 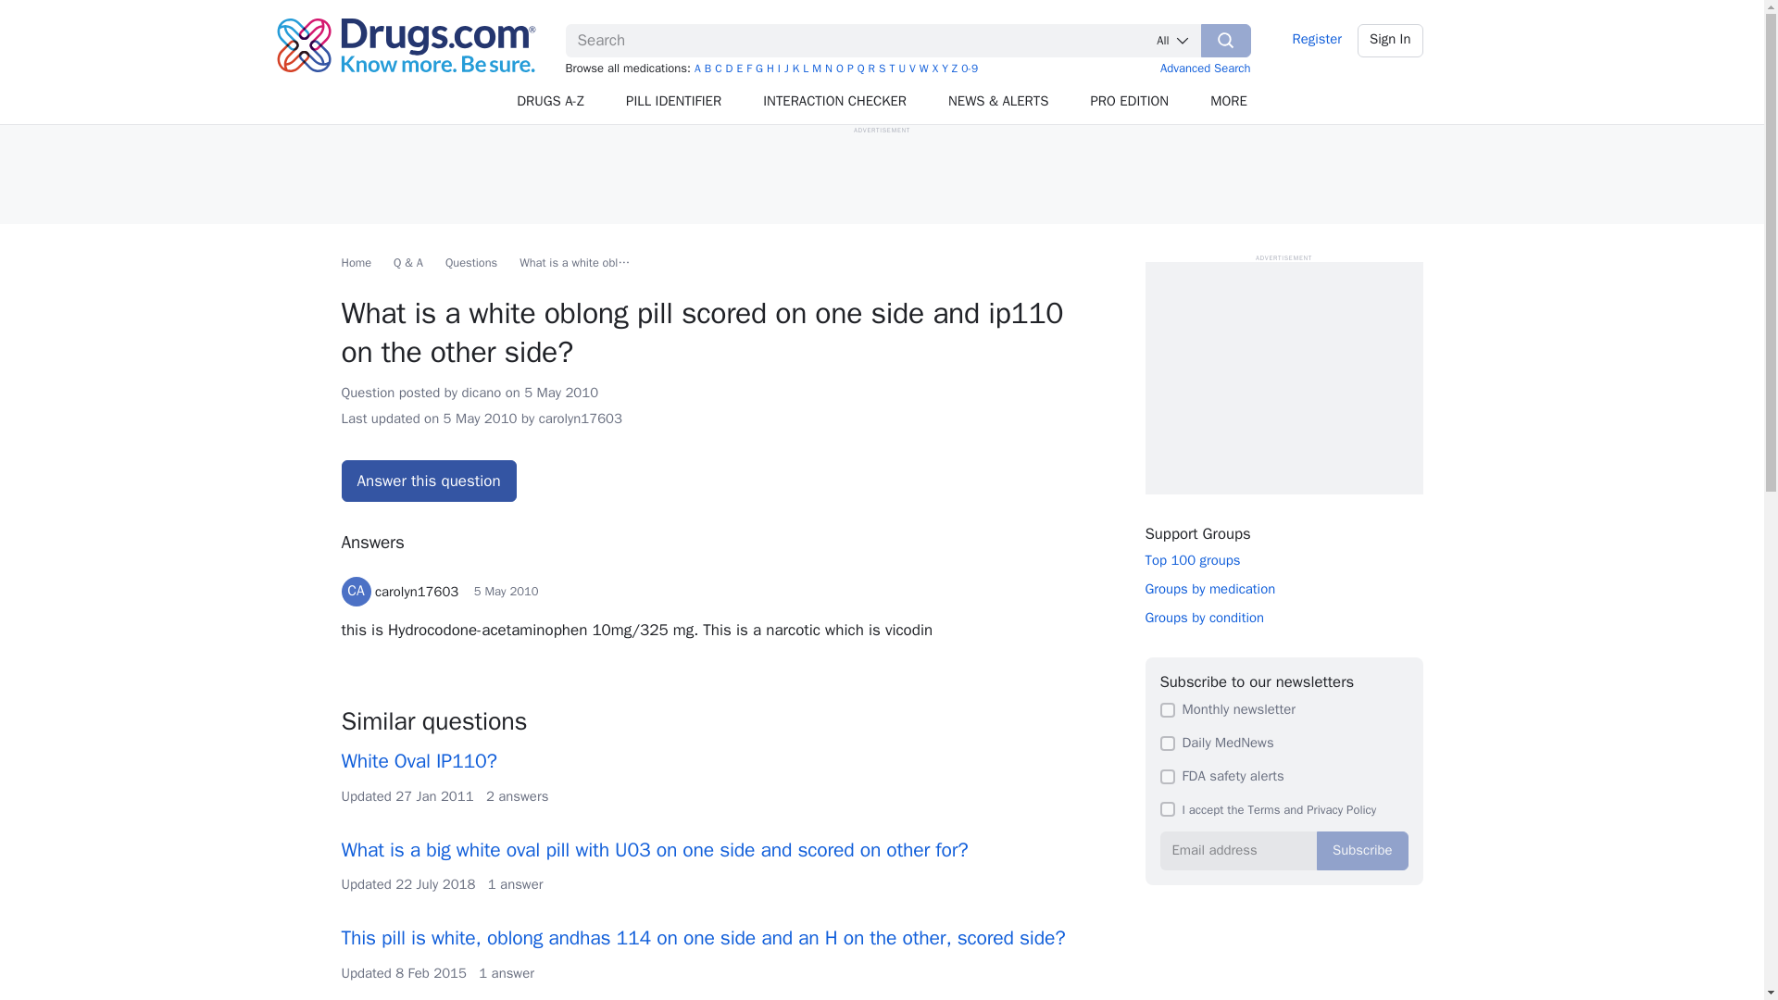 What do you see at coordinates (674, 102) in the screenshot?
I see `PILL IDENTIFIER` at bounding box center [674, 102].